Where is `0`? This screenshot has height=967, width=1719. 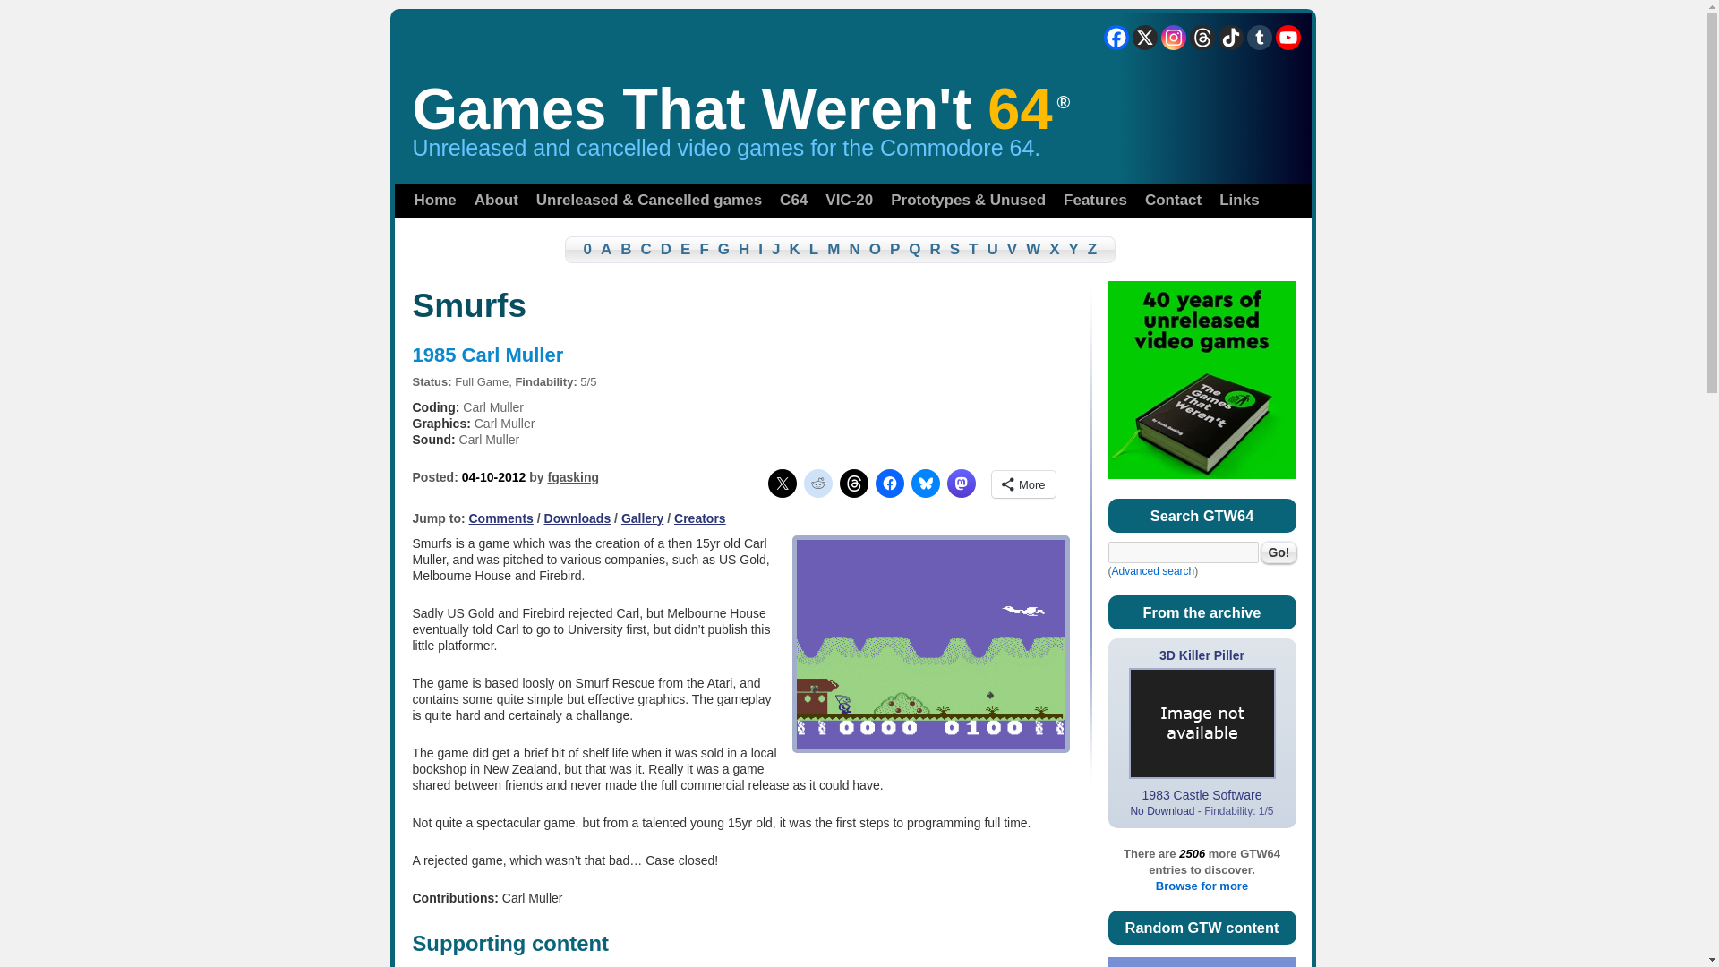
0 is located at coordinates (578, 249).